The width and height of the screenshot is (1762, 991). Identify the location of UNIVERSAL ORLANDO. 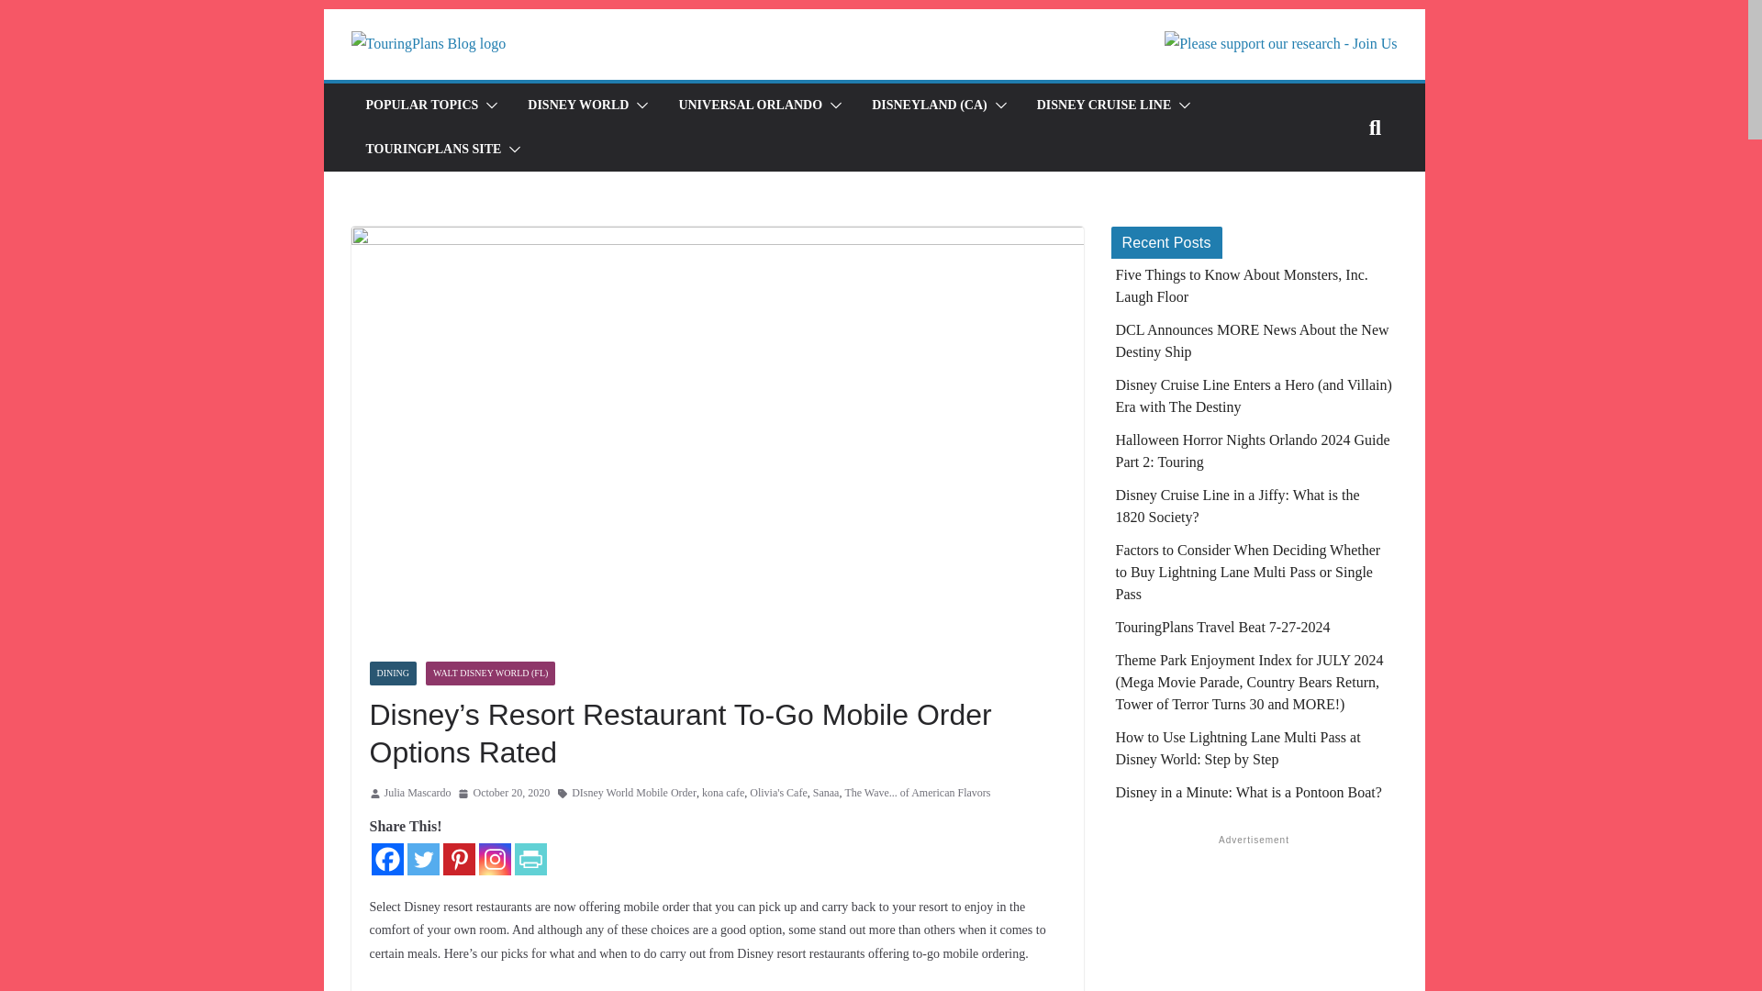
(751, 105).